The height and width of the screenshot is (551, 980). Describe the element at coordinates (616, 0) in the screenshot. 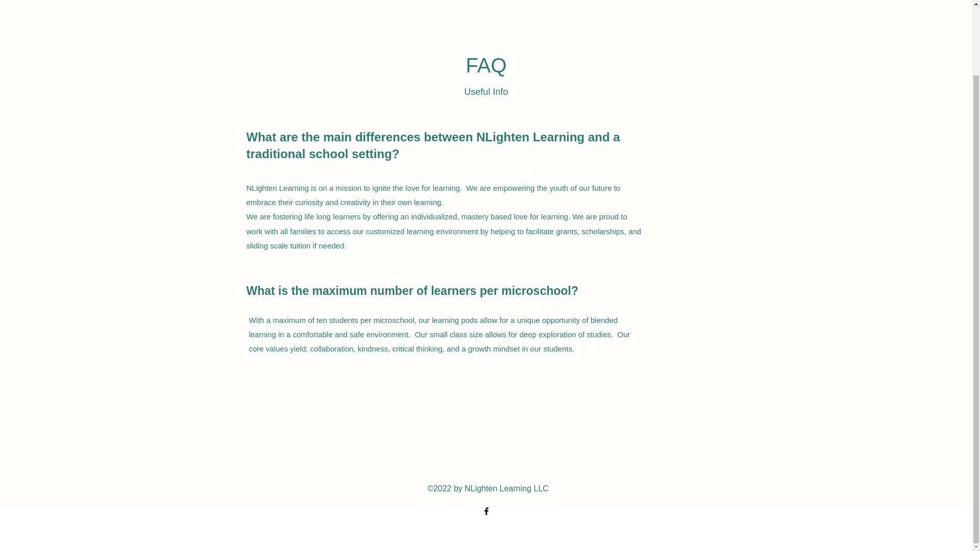

I see `News` at that location.